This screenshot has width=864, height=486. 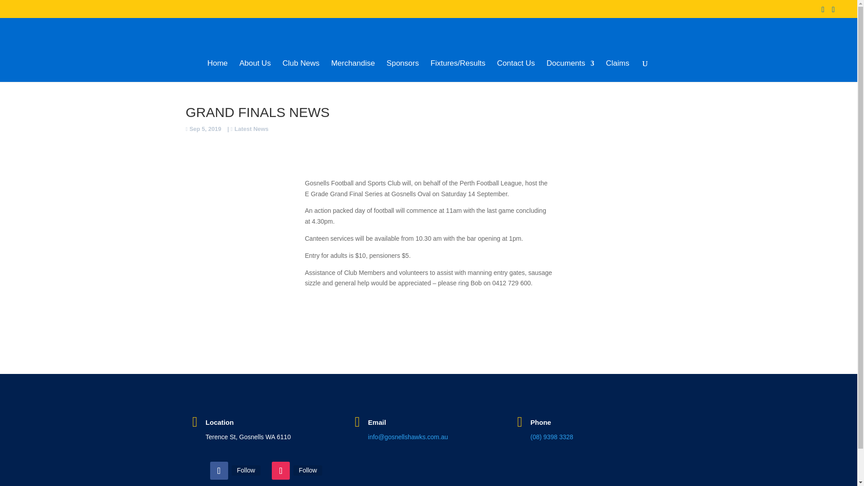 What do you see at coordinates (571, 71) in the screenshot?
I see `Documents` at bounding box center [571, 71].